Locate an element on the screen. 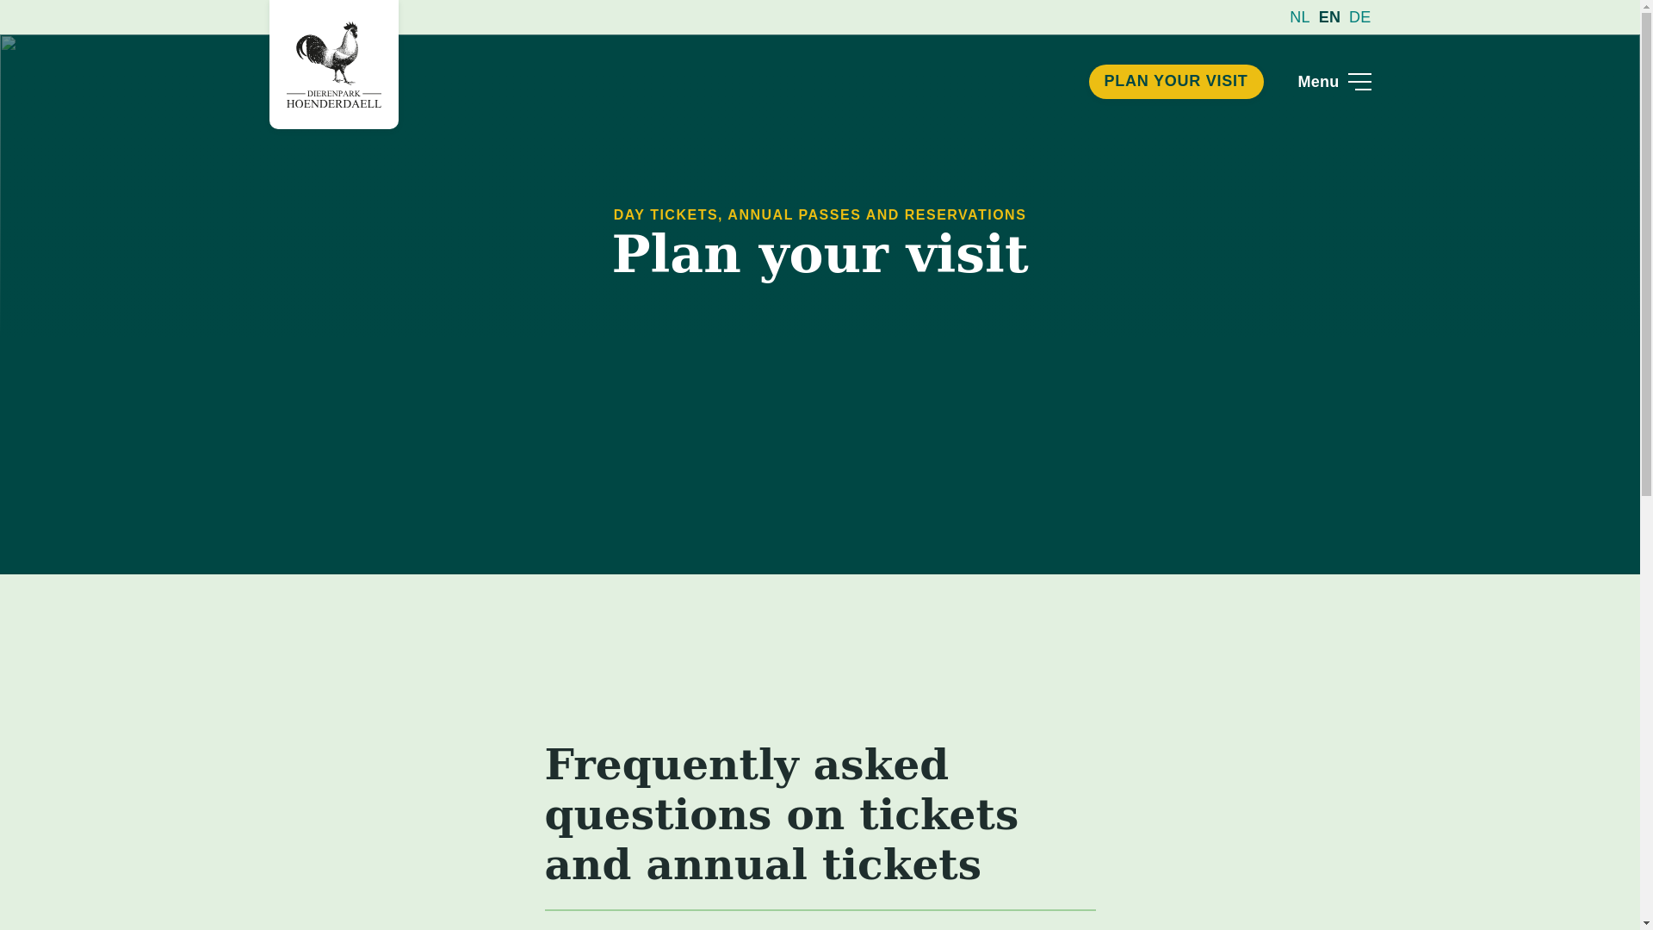 This screenshot has height=930, width=1653. PLAN YOUR VISIT is located at coordinates (1176, 81).